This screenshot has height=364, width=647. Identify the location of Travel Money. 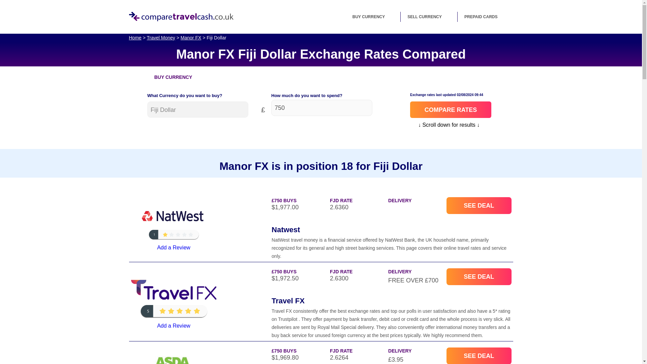
(161, 37).